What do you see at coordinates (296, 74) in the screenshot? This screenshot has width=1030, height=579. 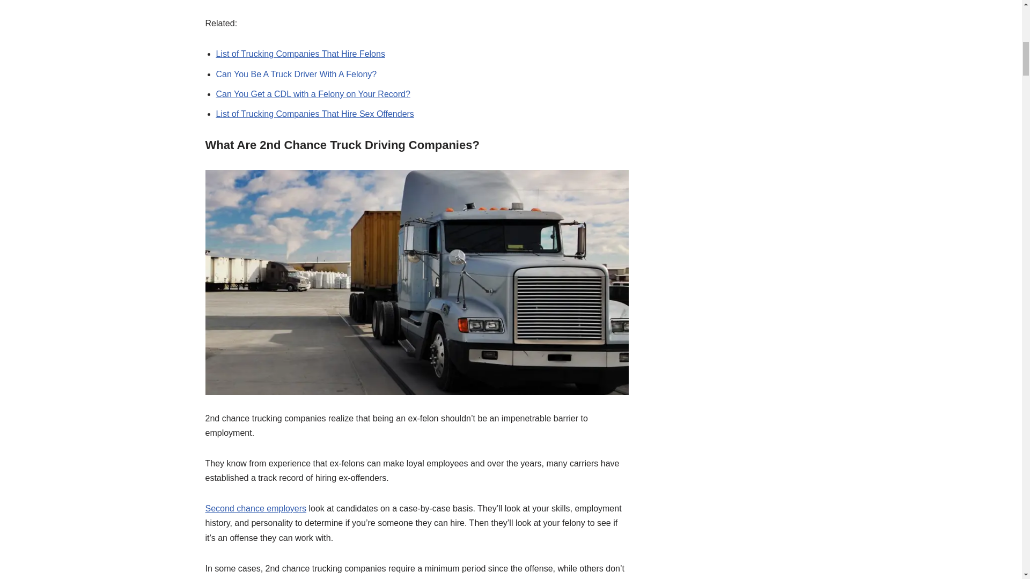 I see `Can You Be A Truck Driver With A Felony?` at bounding box center [296, 74].